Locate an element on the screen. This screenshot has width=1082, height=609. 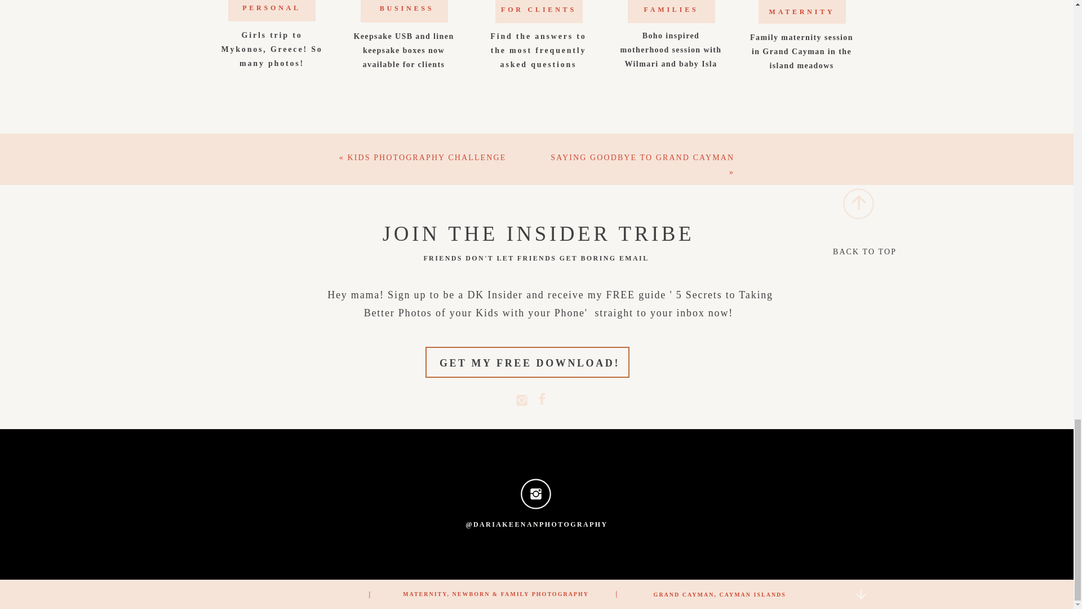
Girls trip to Mykonos, Greece! So many photos! is located at coordinates (272, 46).